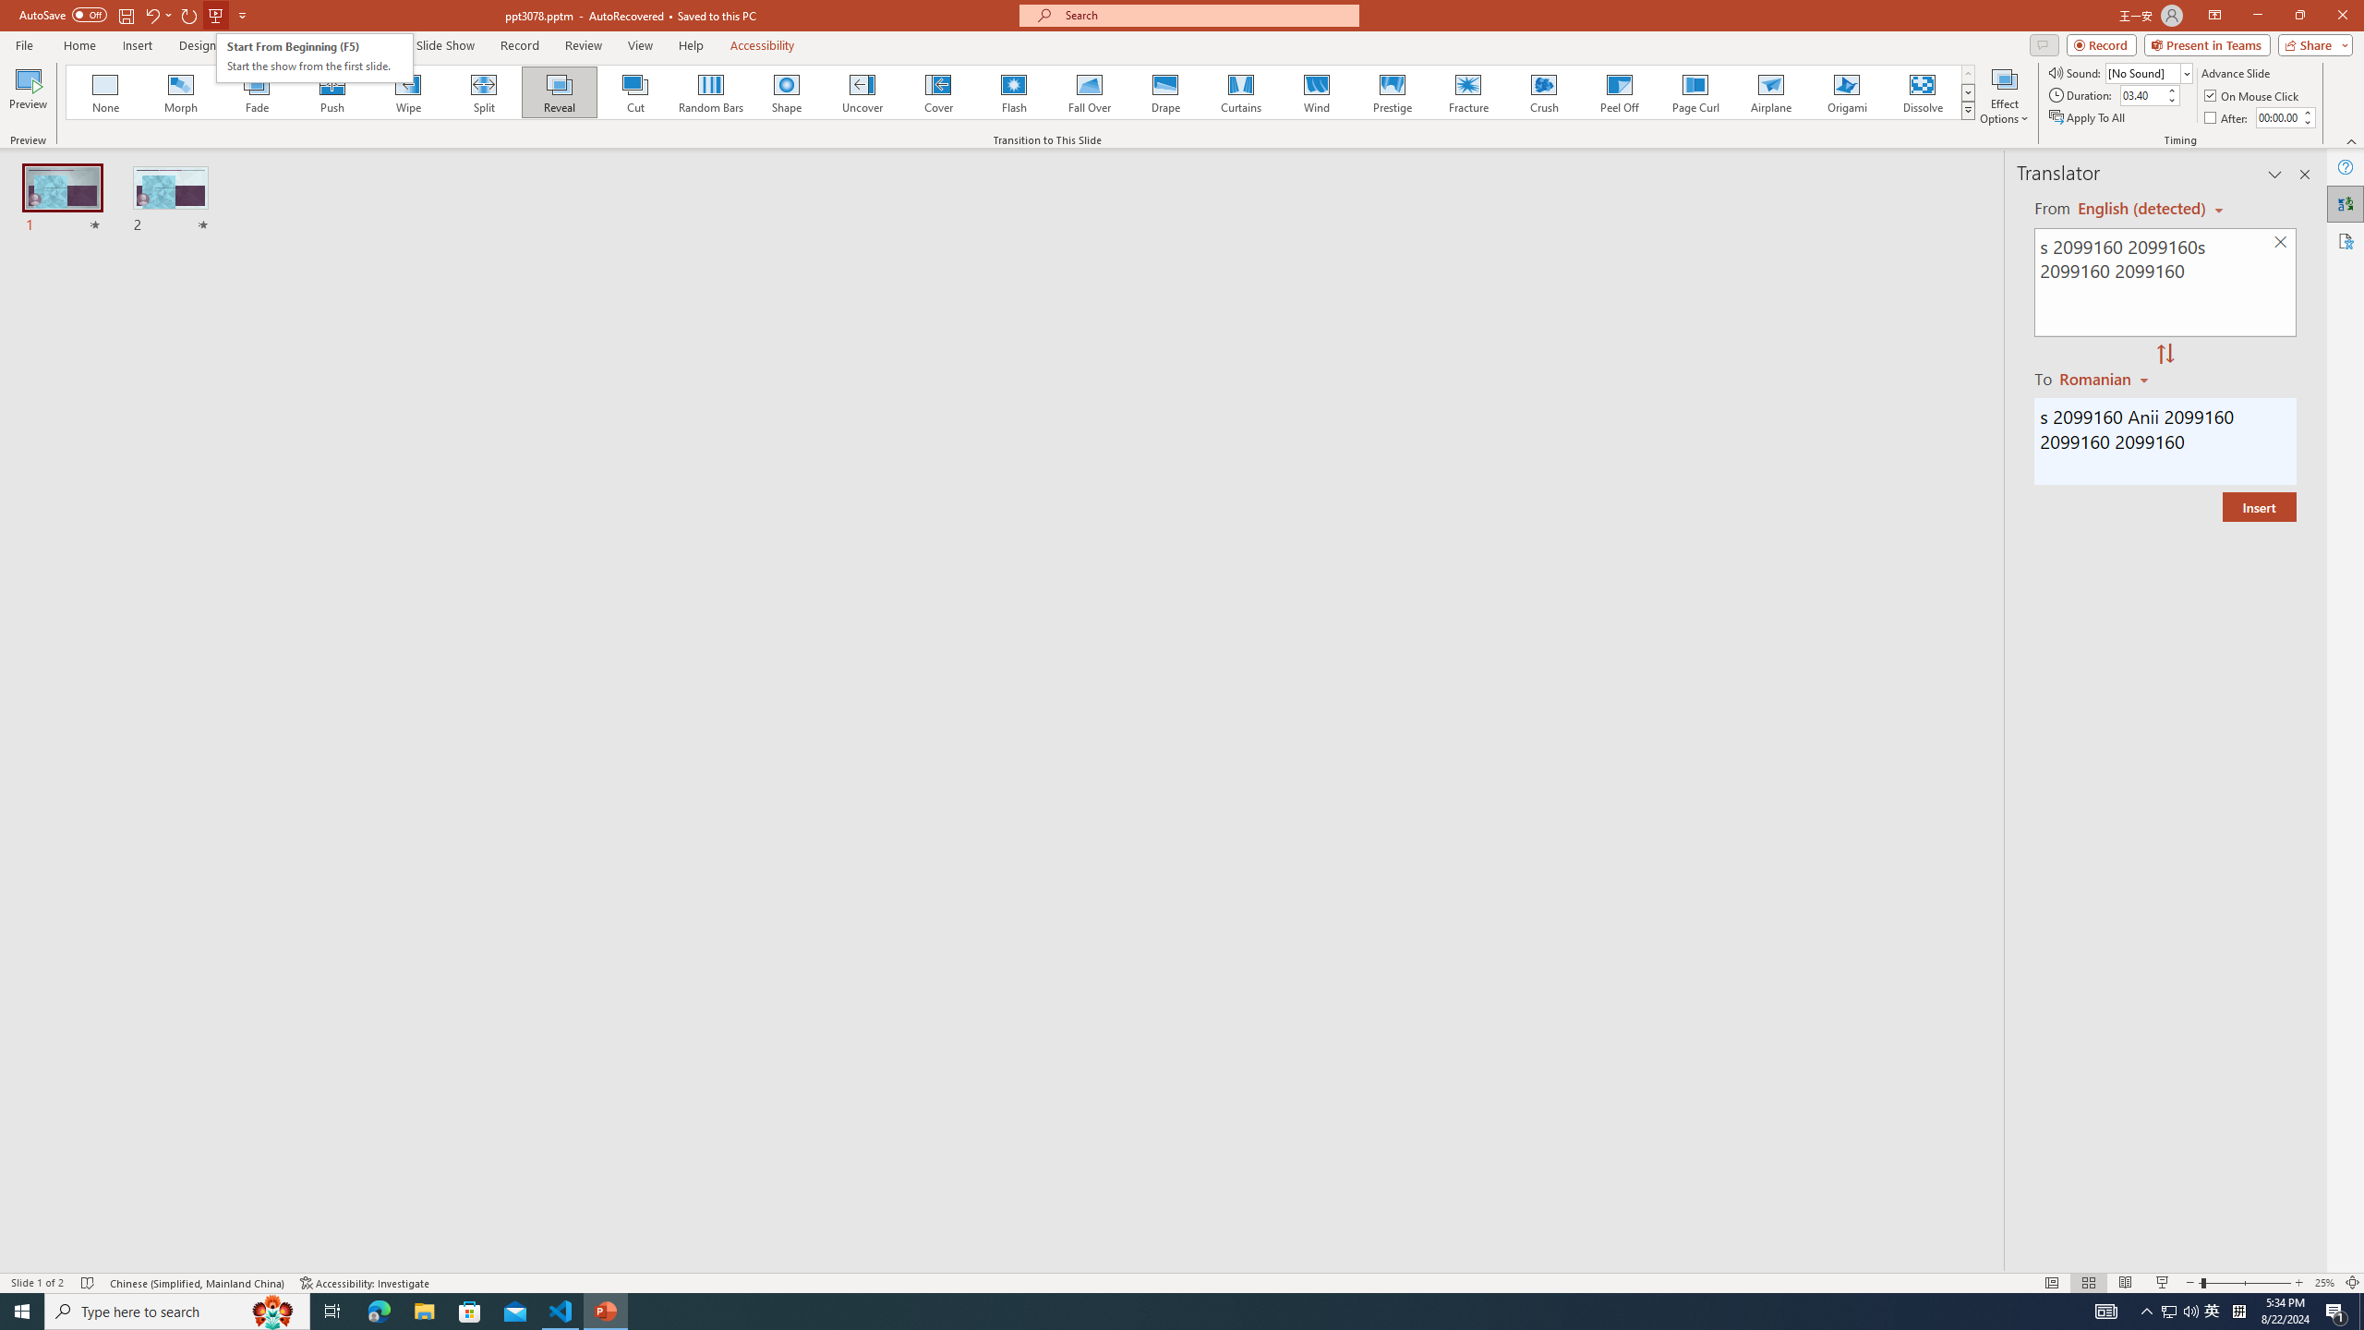 This screenshot has width=2364, height=1330. I want to click on Random Bars, so click(711, 92).